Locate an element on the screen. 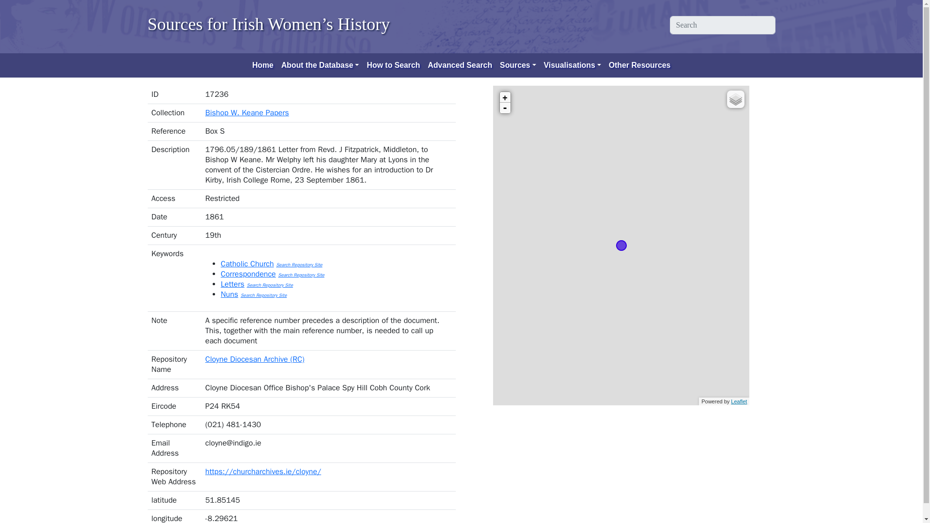 The width and height of the screenshot is (930, 523). Letters is located at coordinates (232, 284).